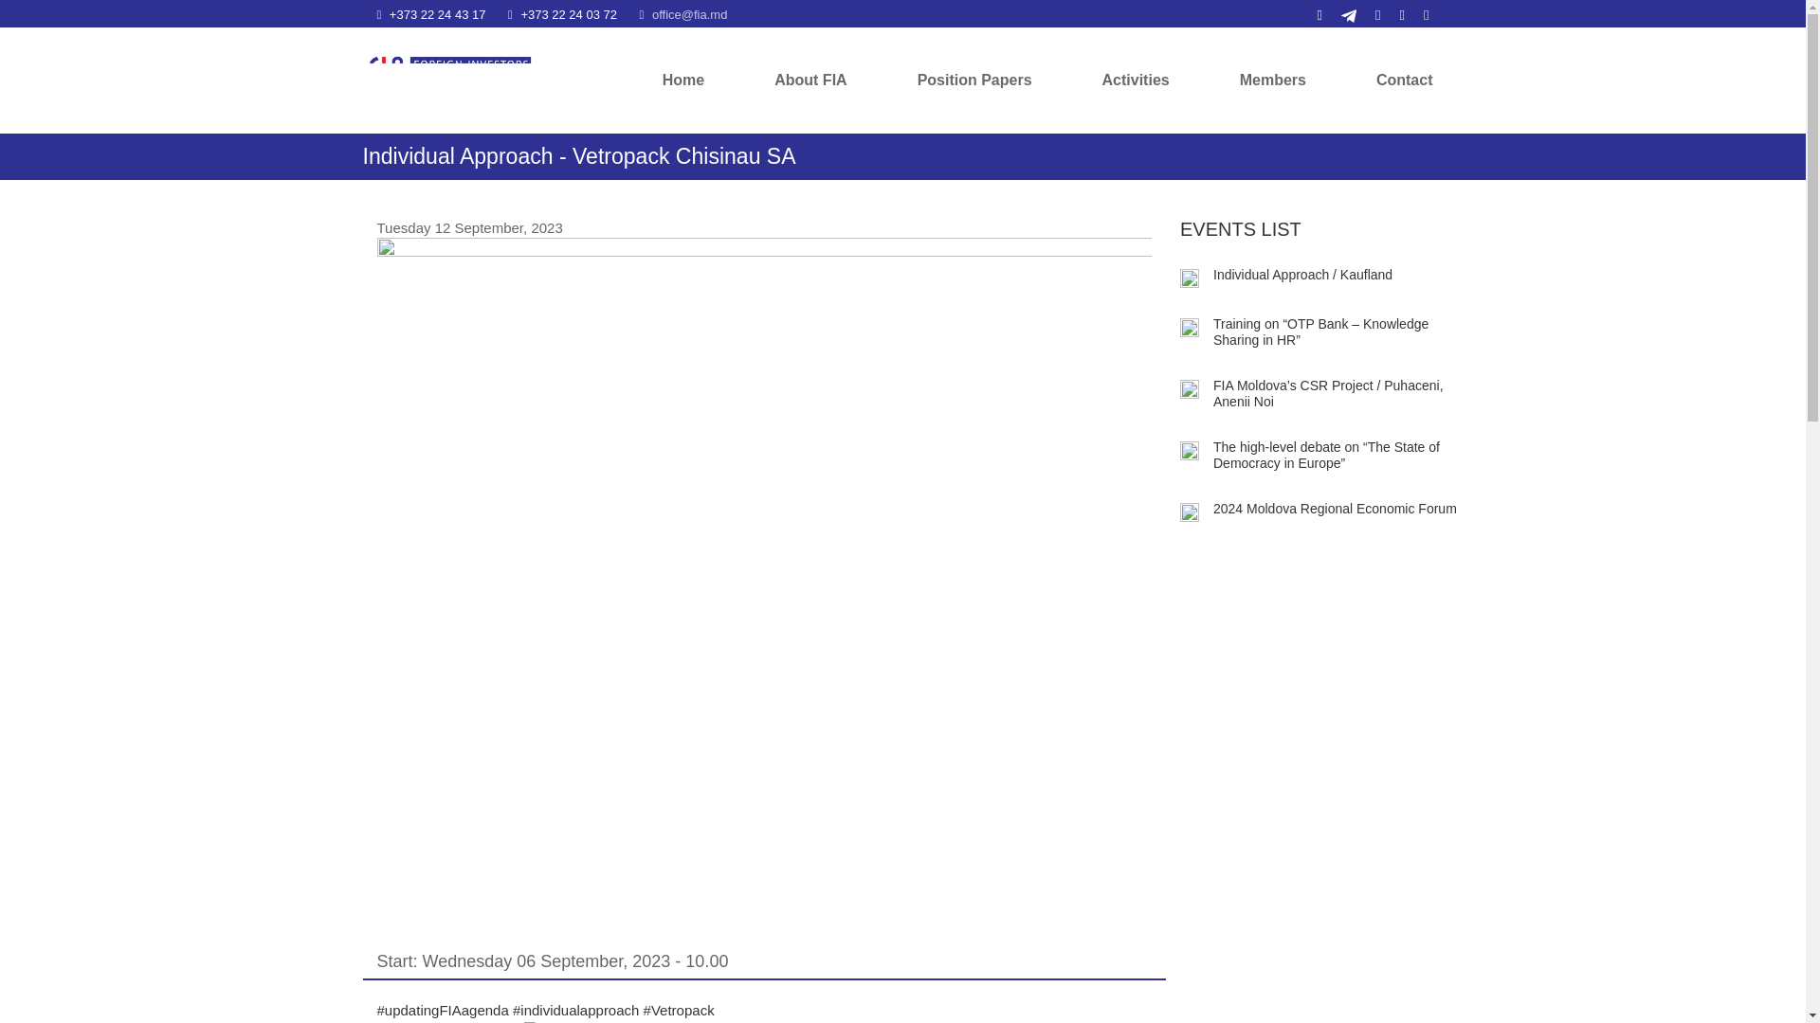 This screenshot has width=1820, height=1023. I want to click on twitter, so click(1393, 13).